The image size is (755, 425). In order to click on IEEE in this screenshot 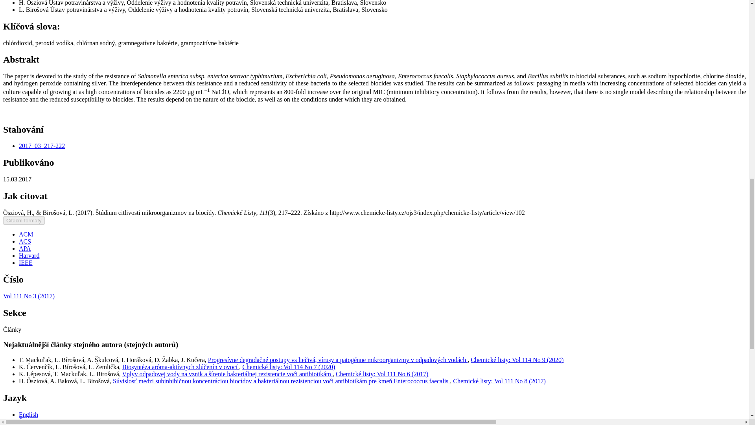, I will do `click(26, 262)`.